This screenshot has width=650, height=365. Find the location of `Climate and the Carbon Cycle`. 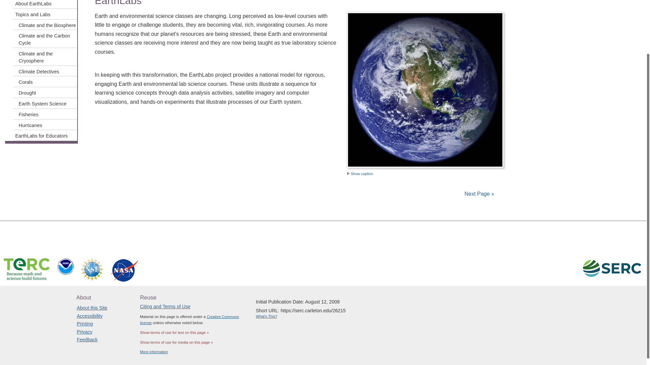

Climate and the Carbon Cycle is located at coordinates (45, 39).